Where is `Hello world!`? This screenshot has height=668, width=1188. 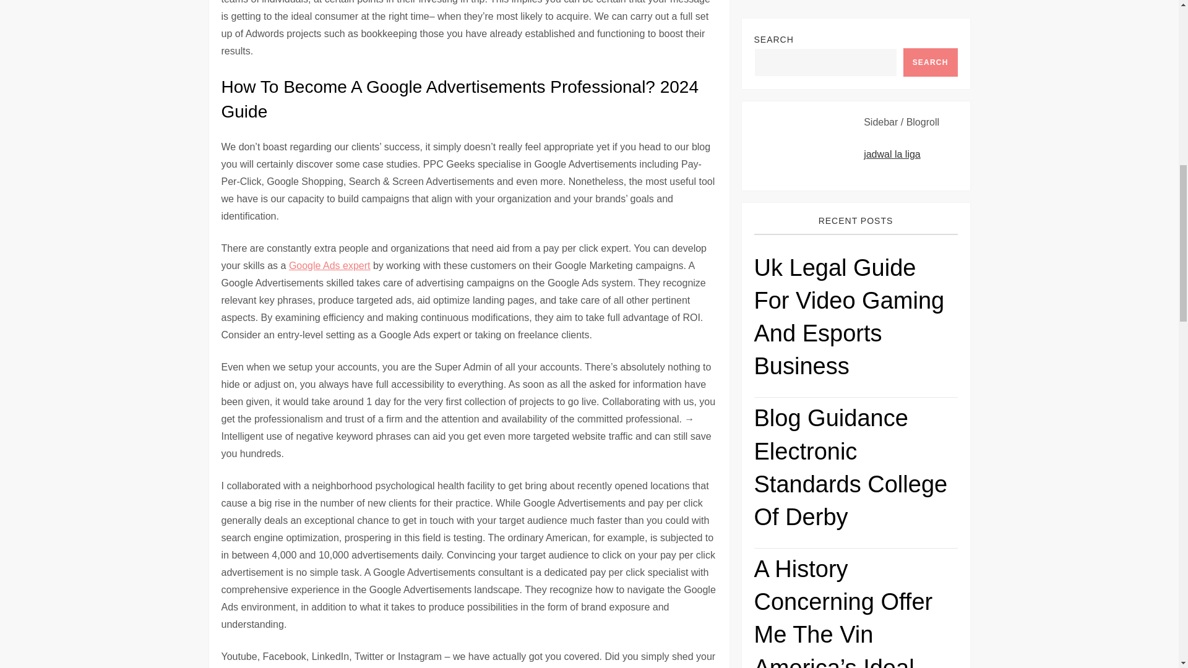
Hello world! is located at coordinates (908, 355).